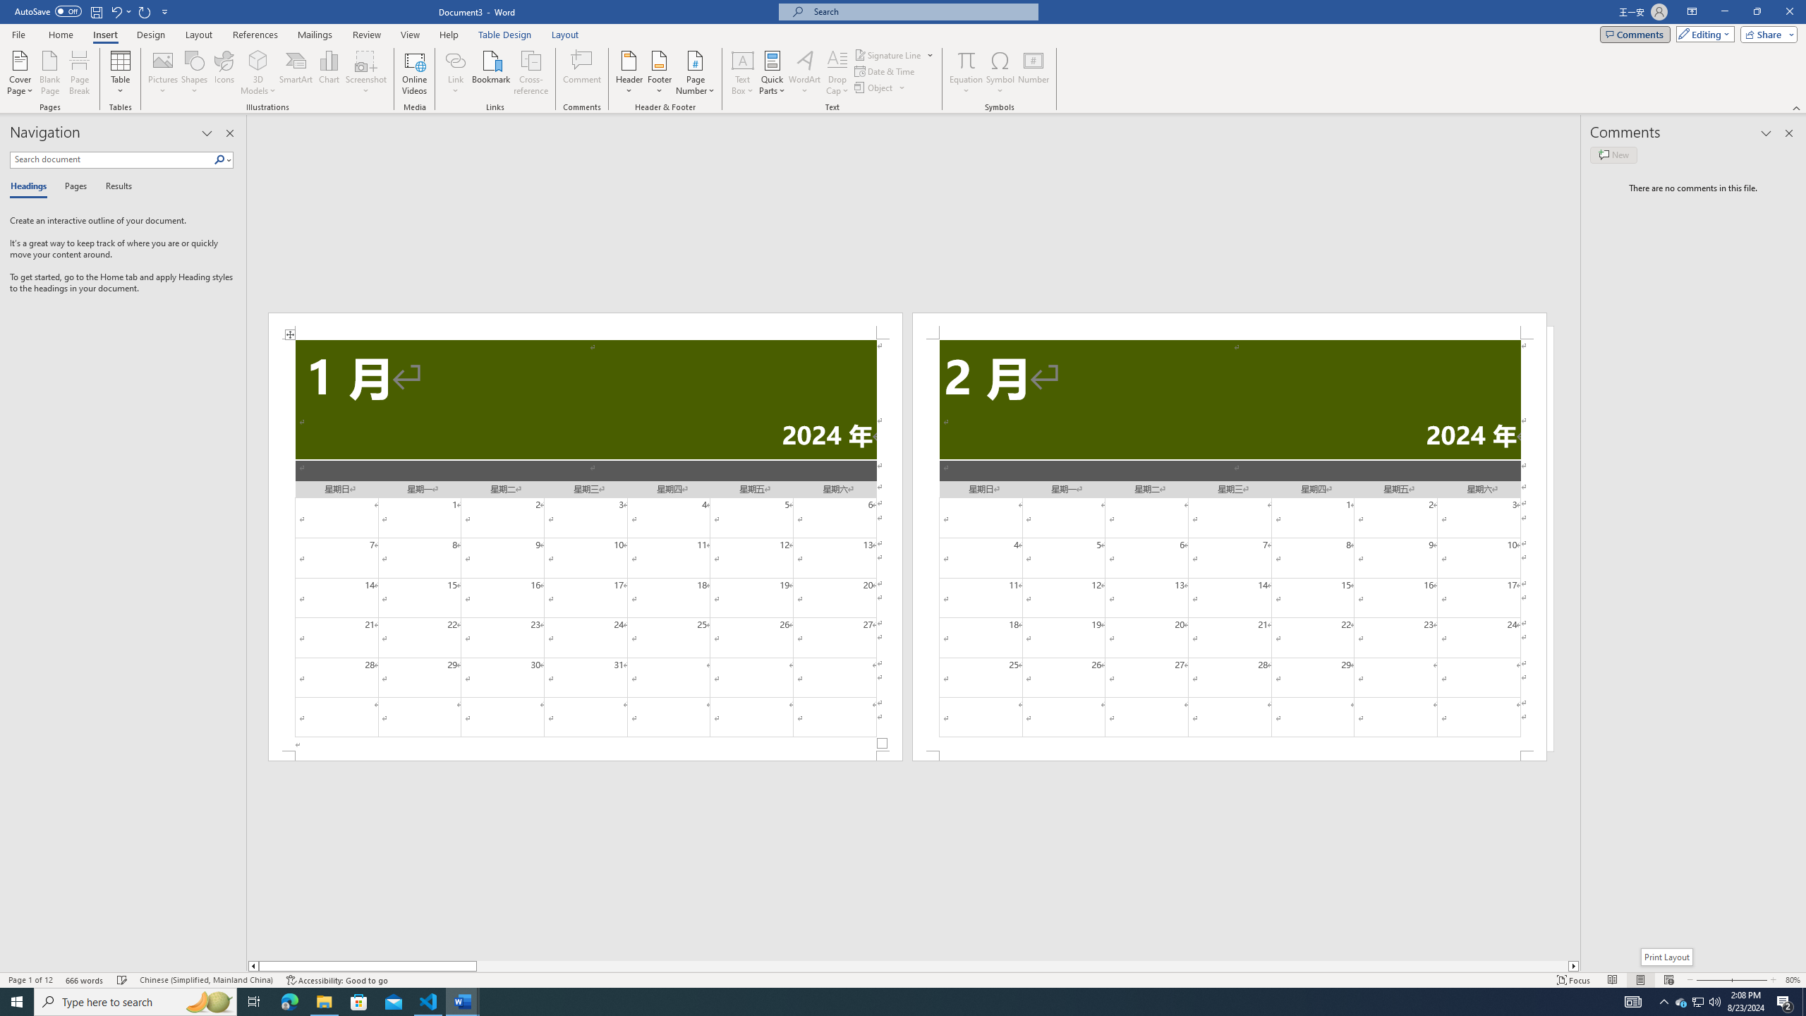 The height and width of the screenshot is (1016, 1806). I want to click on Class: MsoCommandBar, so click(903, 979).